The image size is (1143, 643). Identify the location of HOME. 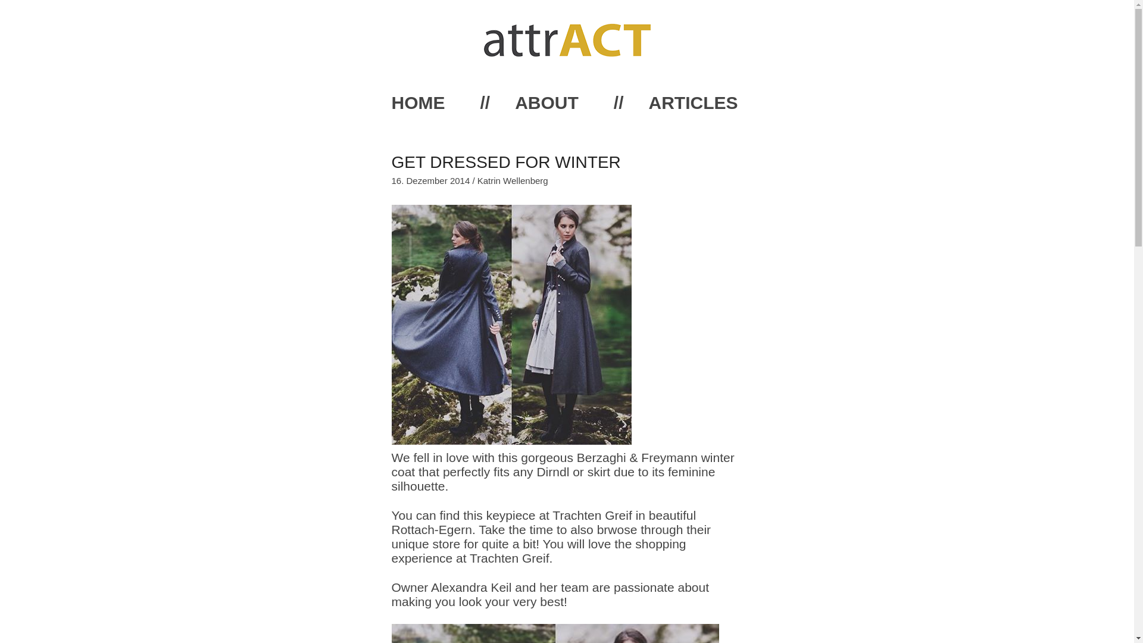
(419, 102).